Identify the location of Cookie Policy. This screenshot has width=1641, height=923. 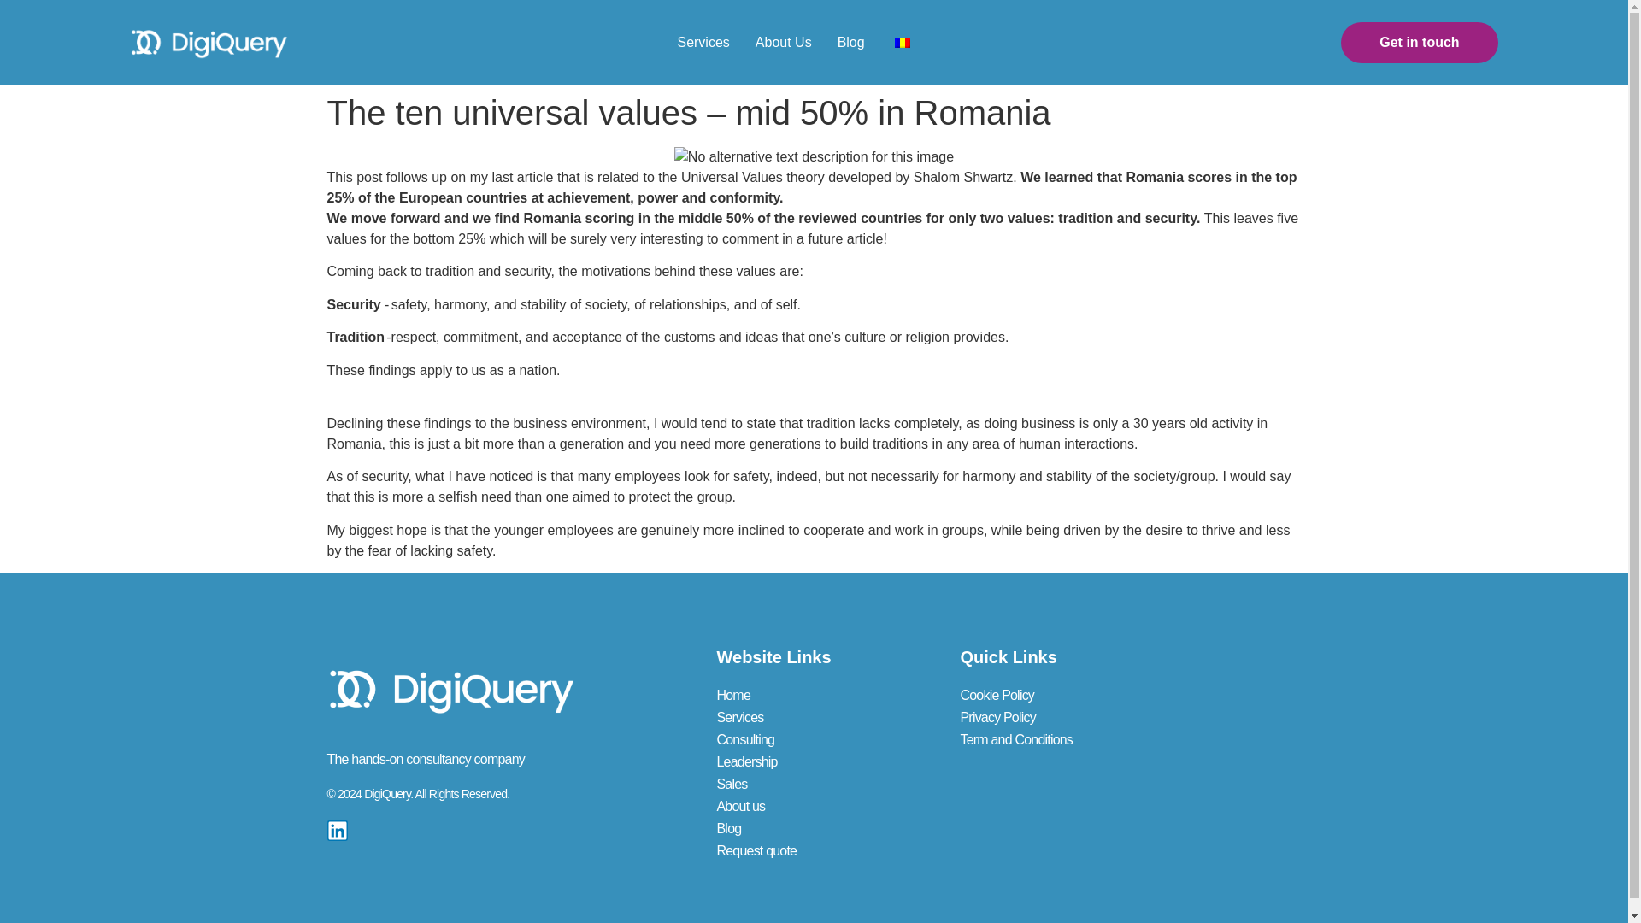
(1032, 696).